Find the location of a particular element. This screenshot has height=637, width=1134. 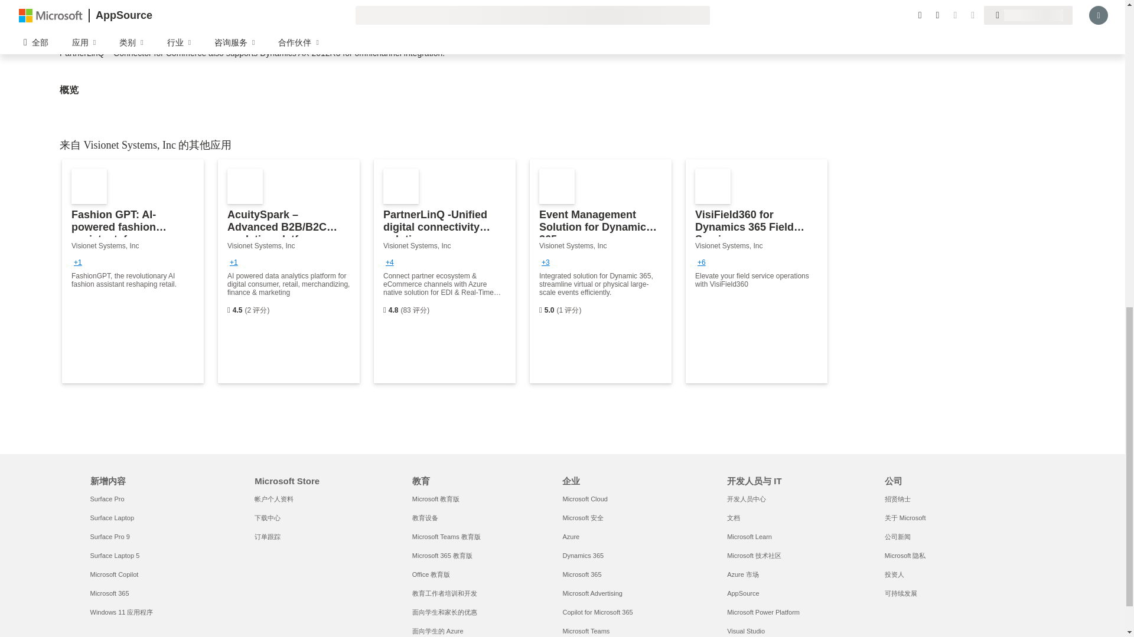

Microsoft Copilot is located at coordinates (113, 574).